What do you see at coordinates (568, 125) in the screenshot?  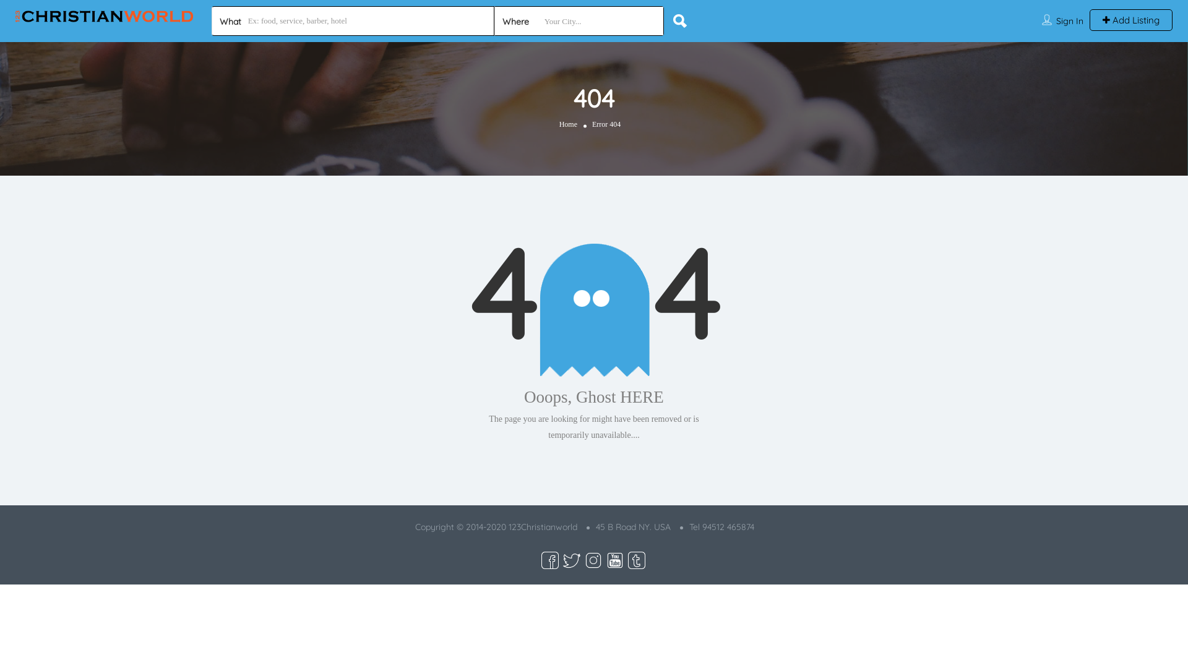 I see `Home` at bounding box center [568, 125].